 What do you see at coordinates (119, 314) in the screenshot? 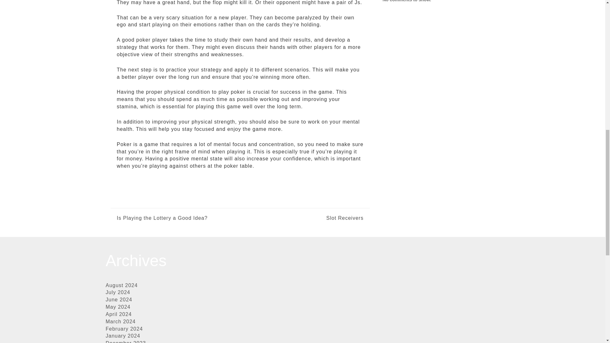
I see `April 2024` at bounding box center [119, 314].